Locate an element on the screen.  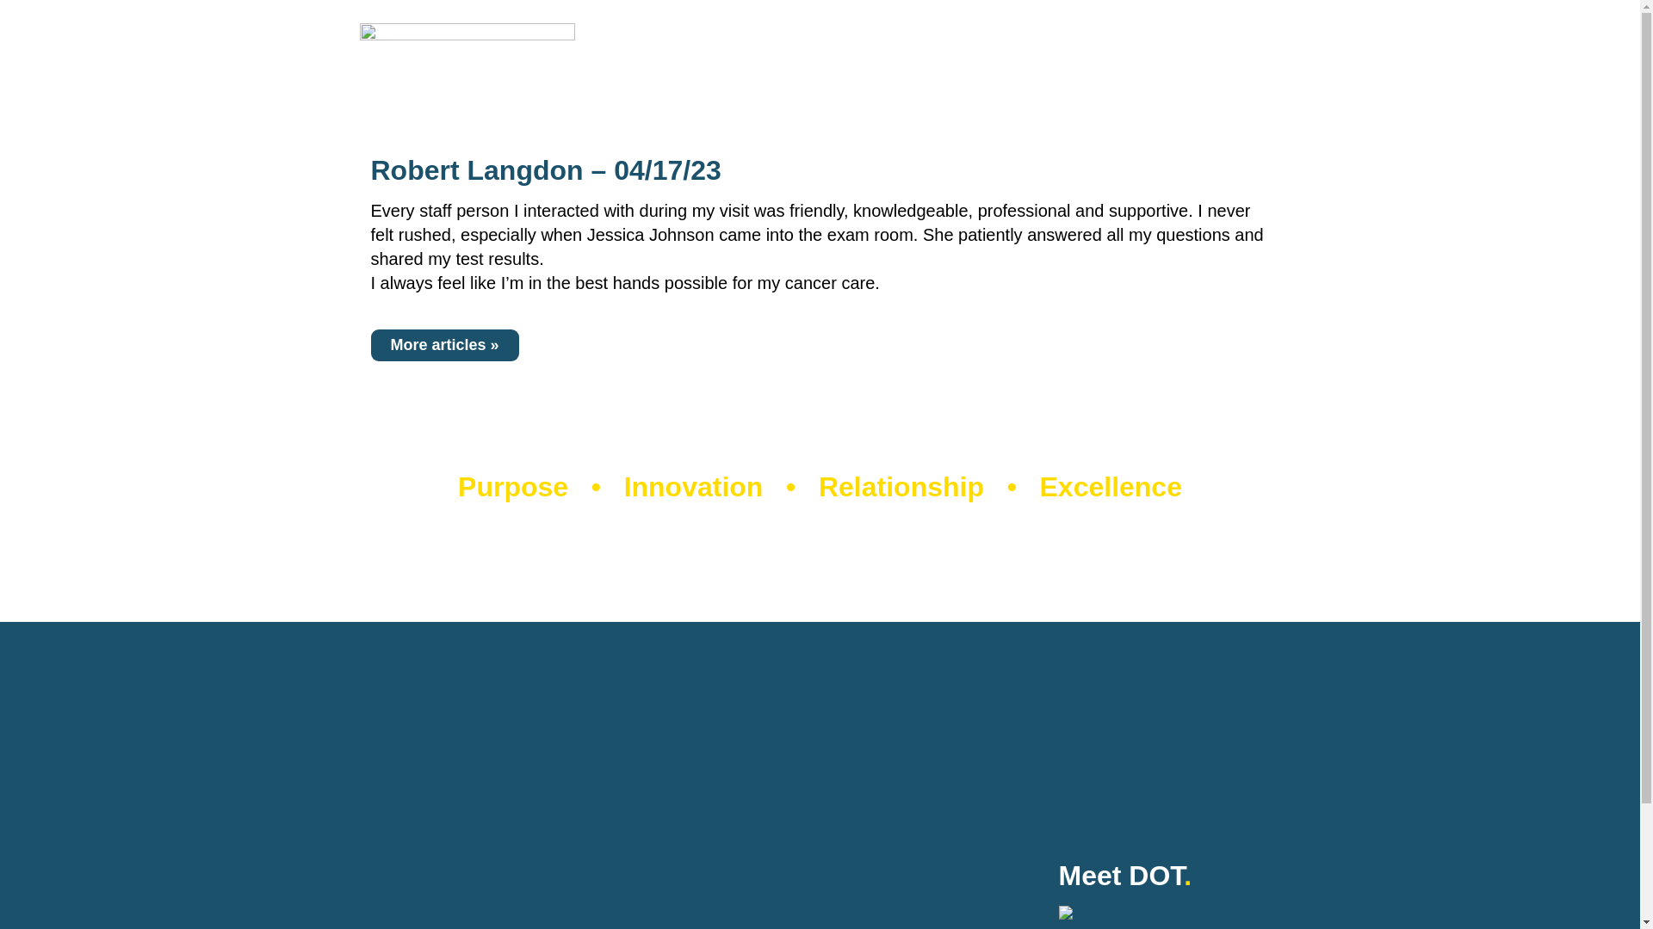
Bill Pay is located at coordinates (995, 27).